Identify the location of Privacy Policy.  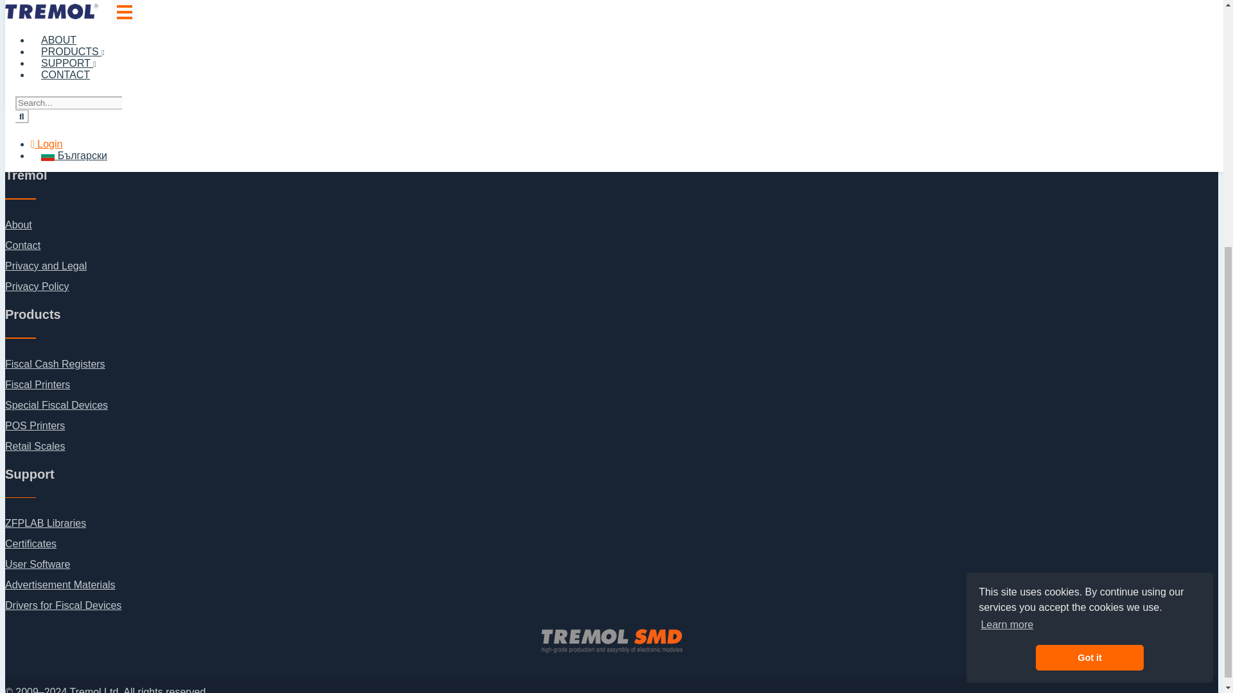
(37, 286).